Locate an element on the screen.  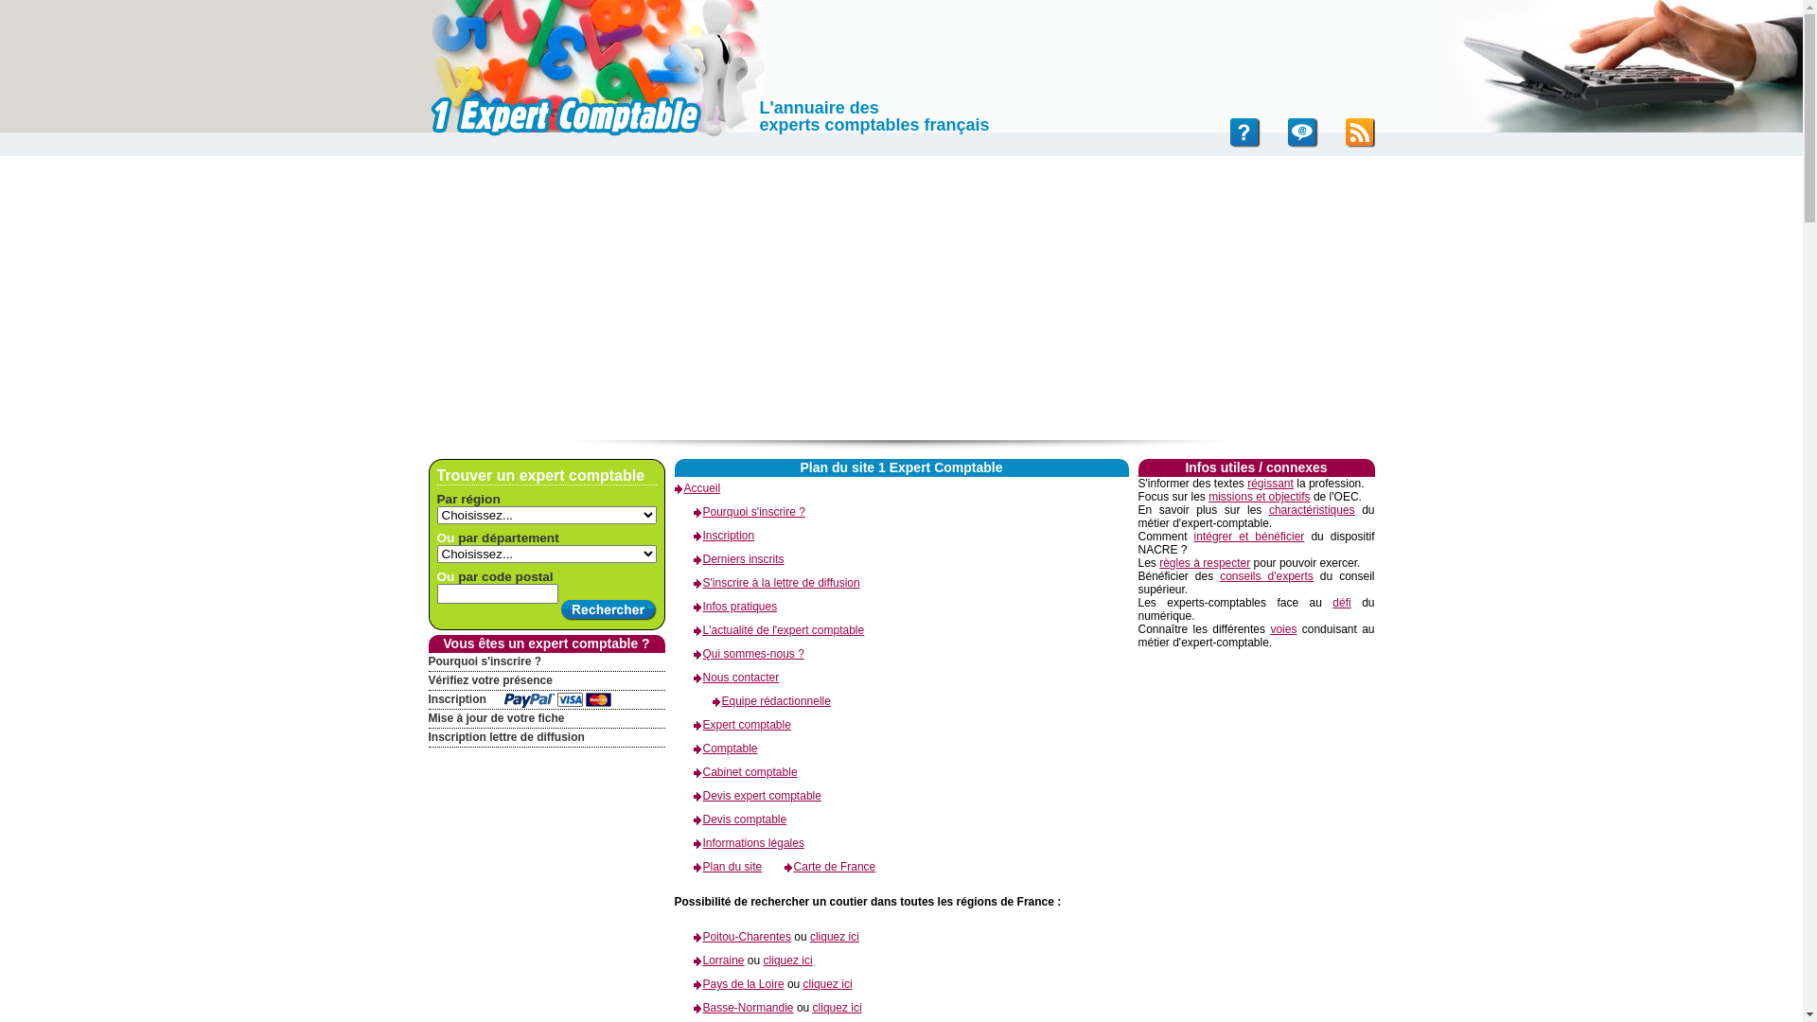
cliquez ici is located at coordinates (828, 984).